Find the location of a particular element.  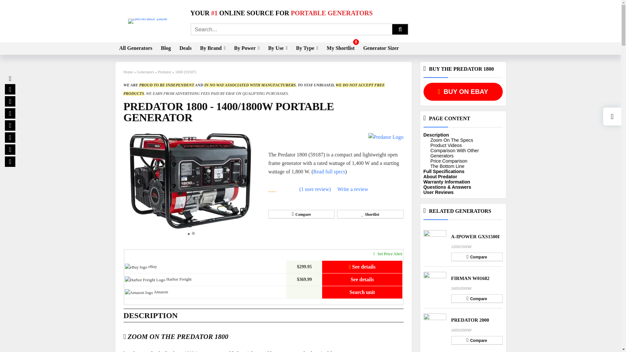

Click to search for the unit at amazon.com is located at coordinates (362, 292).